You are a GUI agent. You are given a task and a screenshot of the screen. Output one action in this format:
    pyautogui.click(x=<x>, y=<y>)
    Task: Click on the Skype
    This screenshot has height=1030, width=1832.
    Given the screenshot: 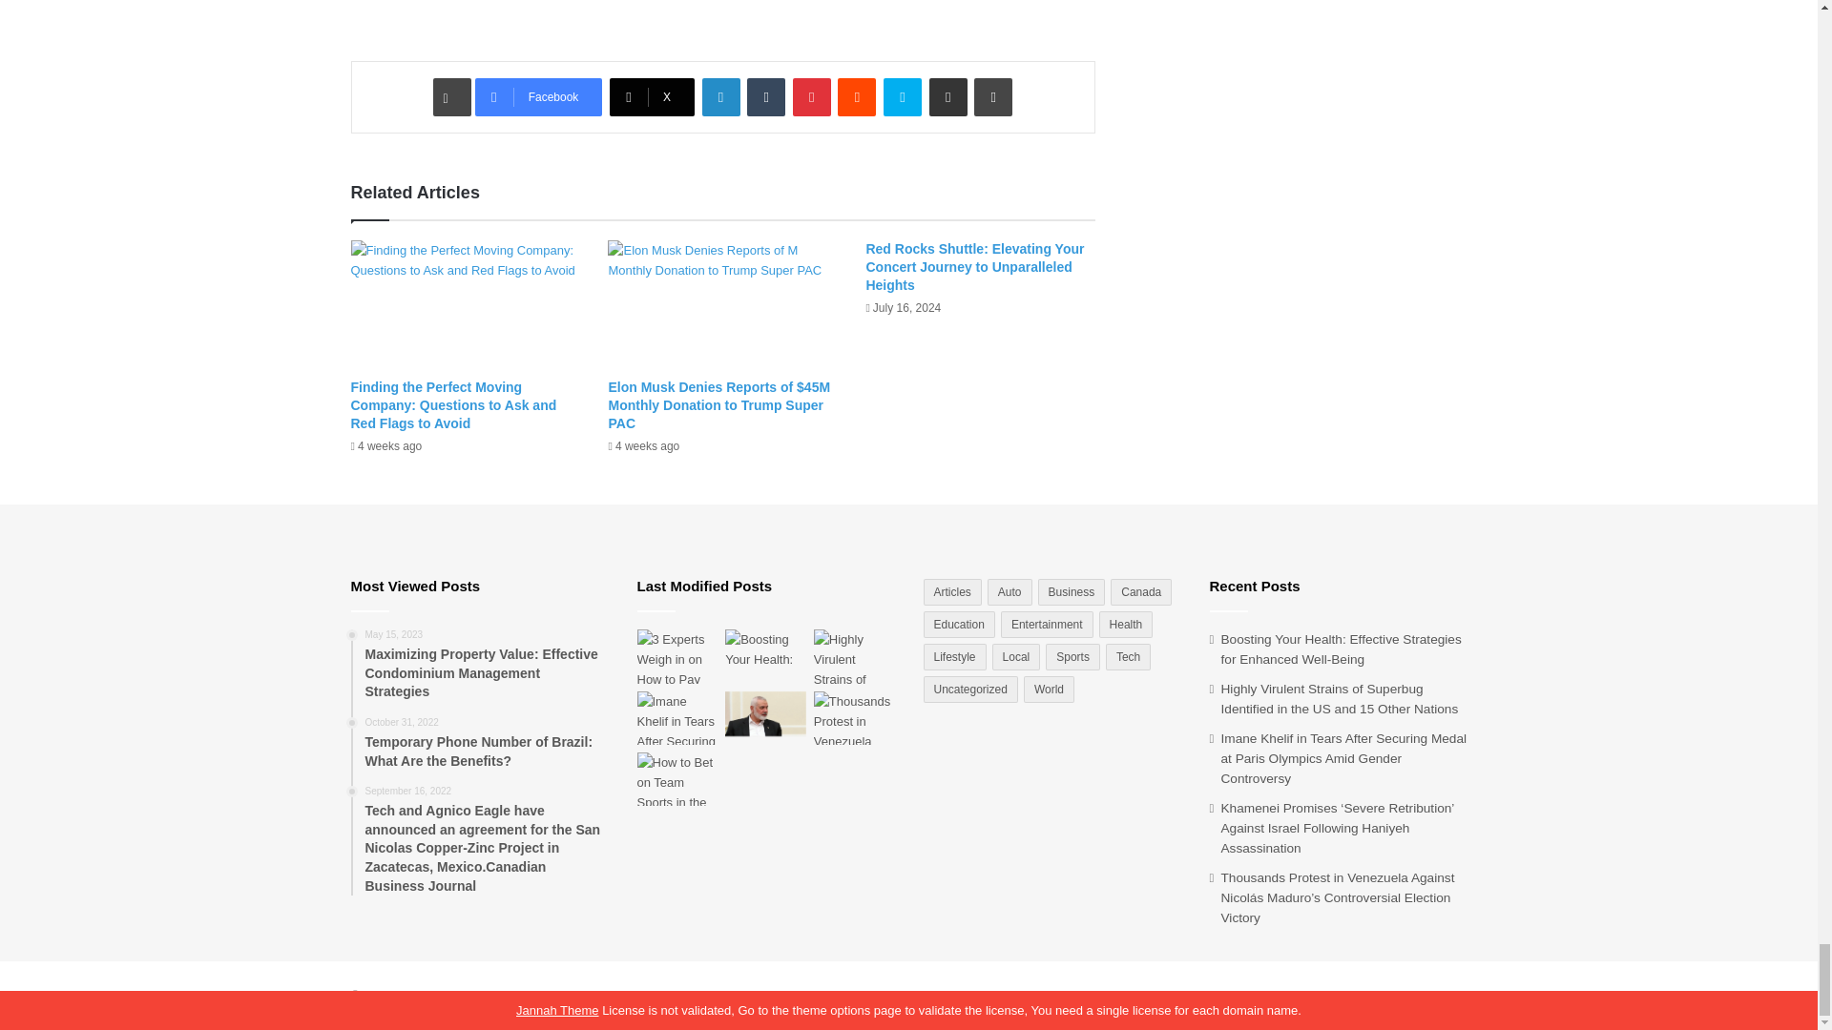 What is the action you would take?
    pyautogui.click(x=902, y=97)
    